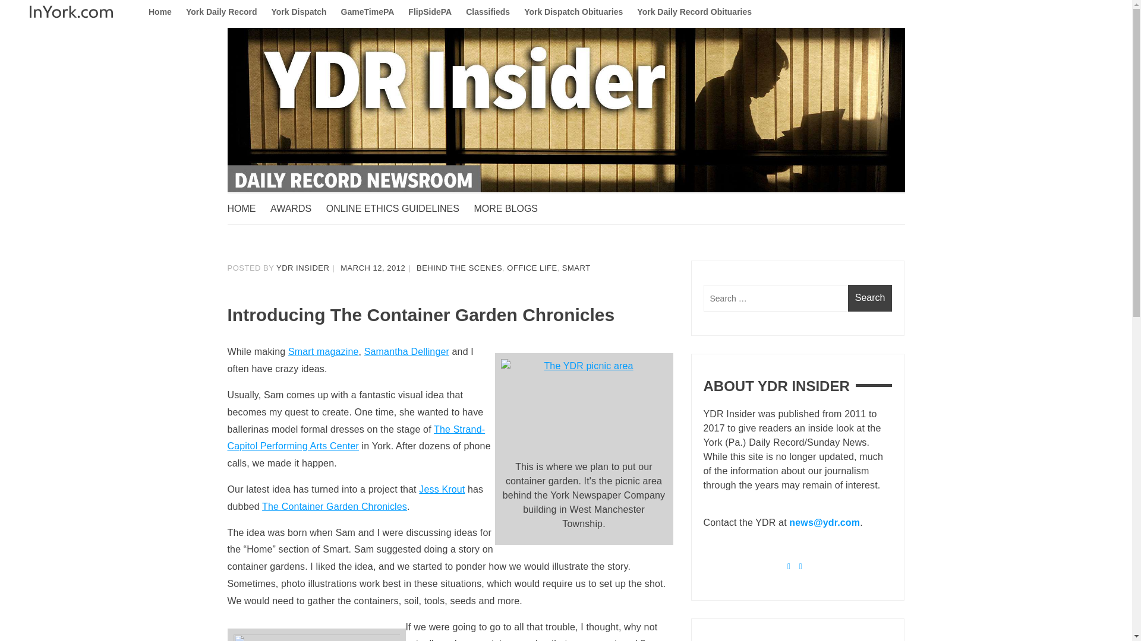  What do you see at coordinates (302, 268) in the screenshot?
I see `YDR INSIDER` at bounding box center [302, 268].